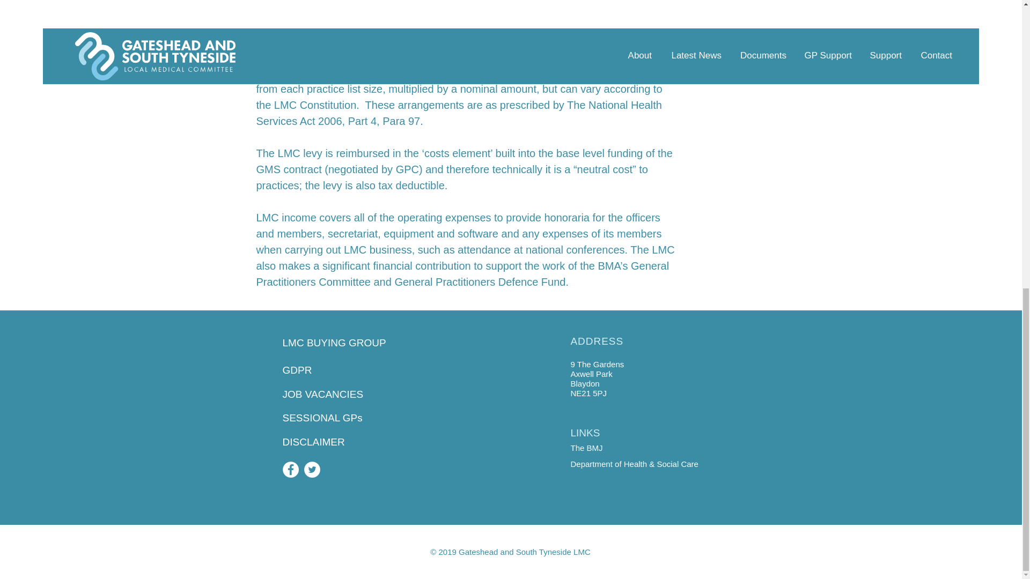 The width and height of the screenshot is (1030, 579). I want to click on LMC BUYING GROUP, so click(345, 343).